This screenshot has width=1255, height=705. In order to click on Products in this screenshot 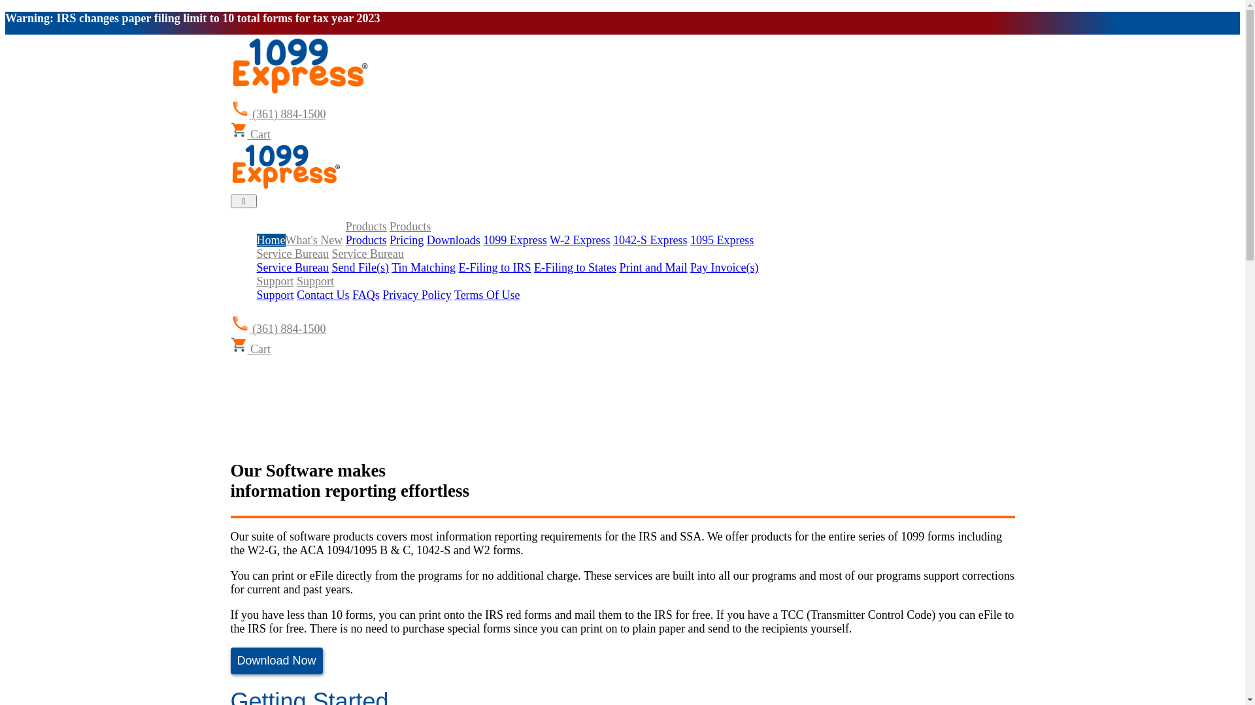, I will do `click(366, 240)`.